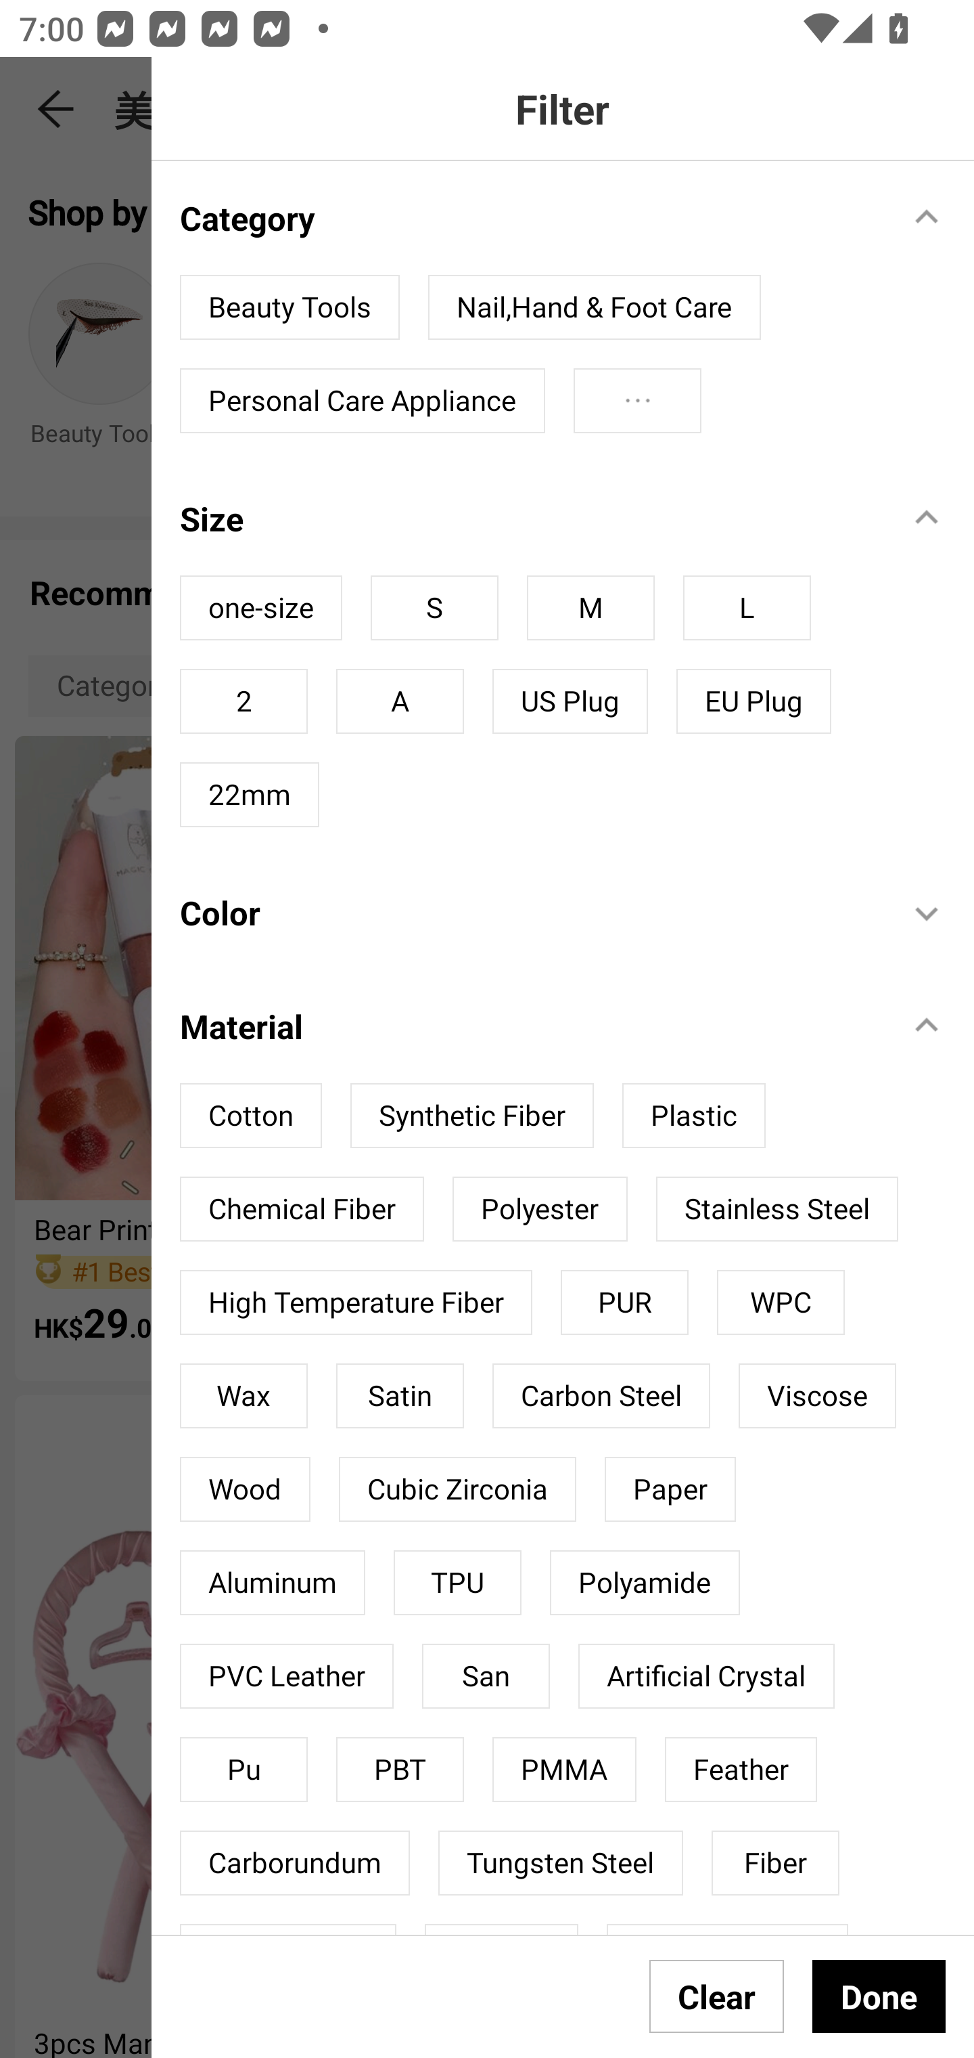  What do you see at coordinates (560, 1862) in the screenshot?
I see `Tungsten Steel` at bounding box center [560, 1862].